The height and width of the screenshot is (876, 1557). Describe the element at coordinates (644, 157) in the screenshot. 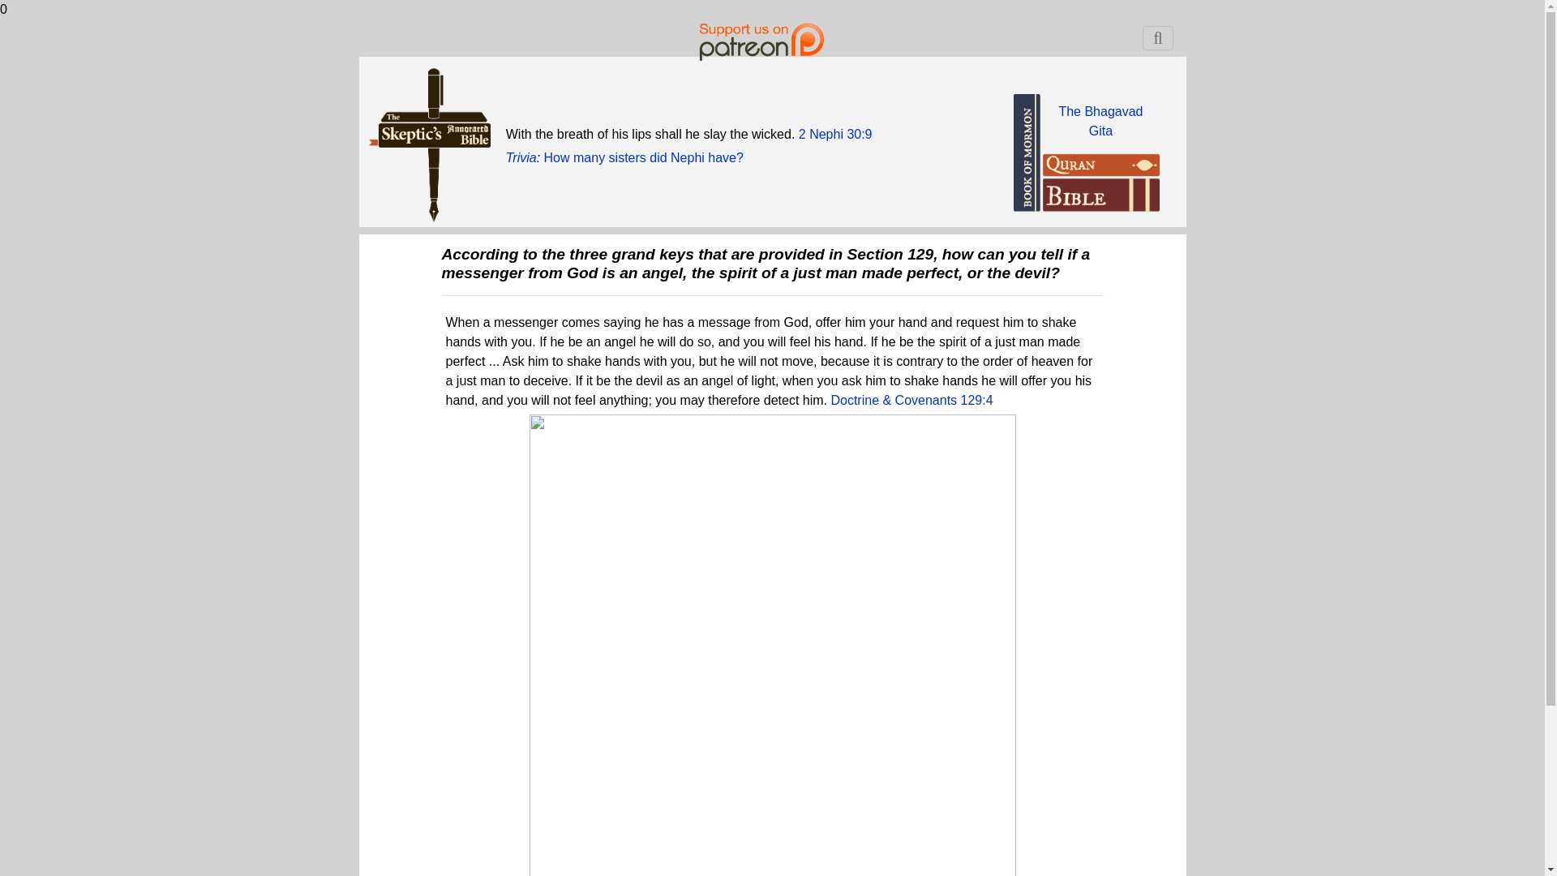

I see `How many sisters did Nephi have?` at that location.